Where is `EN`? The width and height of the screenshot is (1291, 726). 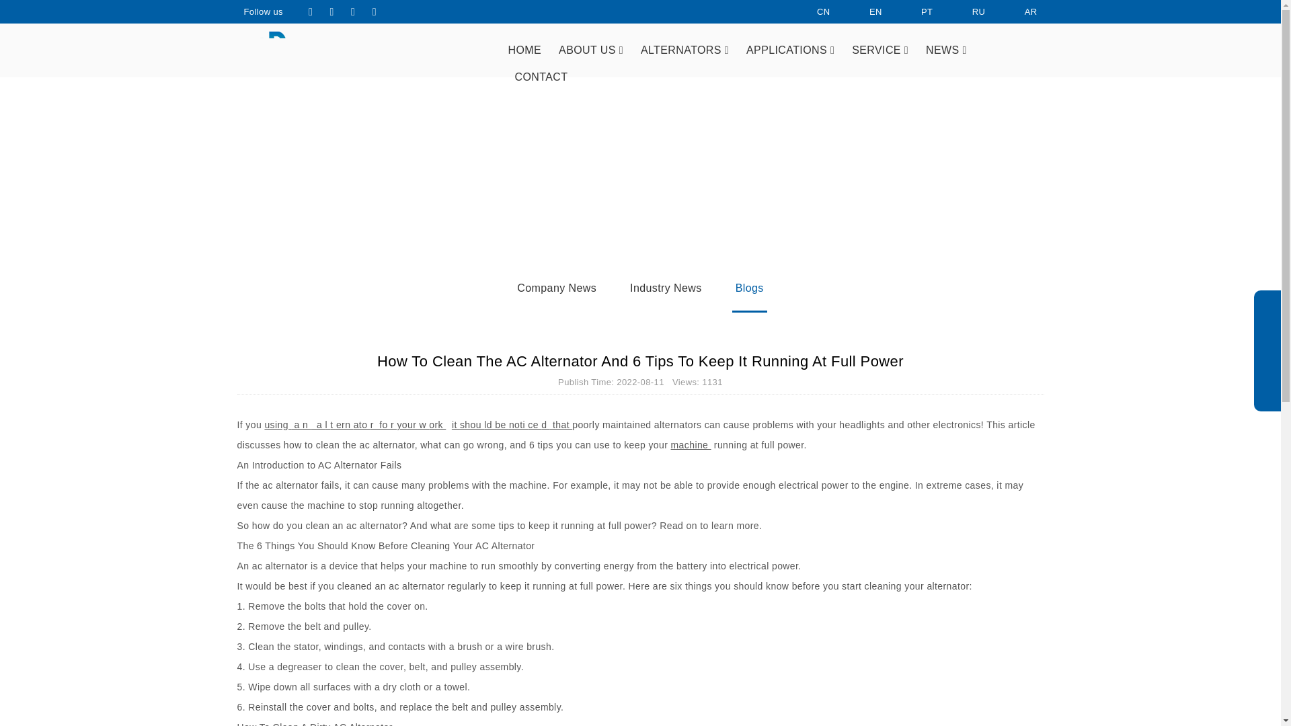
EN is located at coordinates (864, 11).